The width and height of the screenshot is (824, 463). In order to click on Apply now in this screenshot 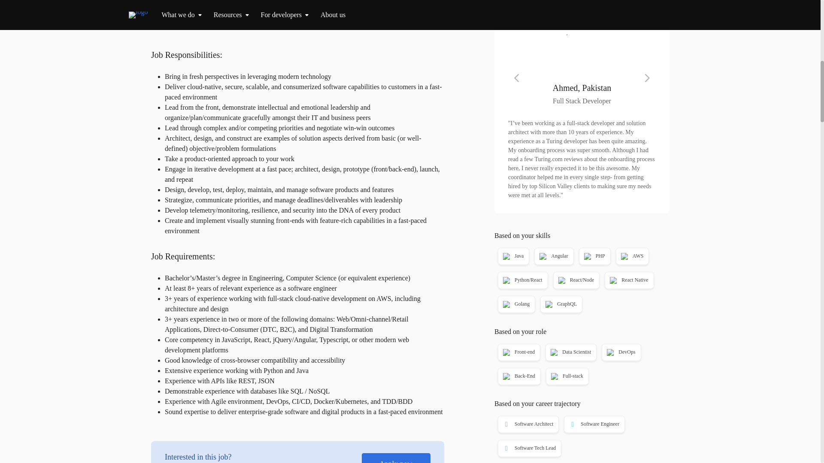, I will do `click(582, 3)`.